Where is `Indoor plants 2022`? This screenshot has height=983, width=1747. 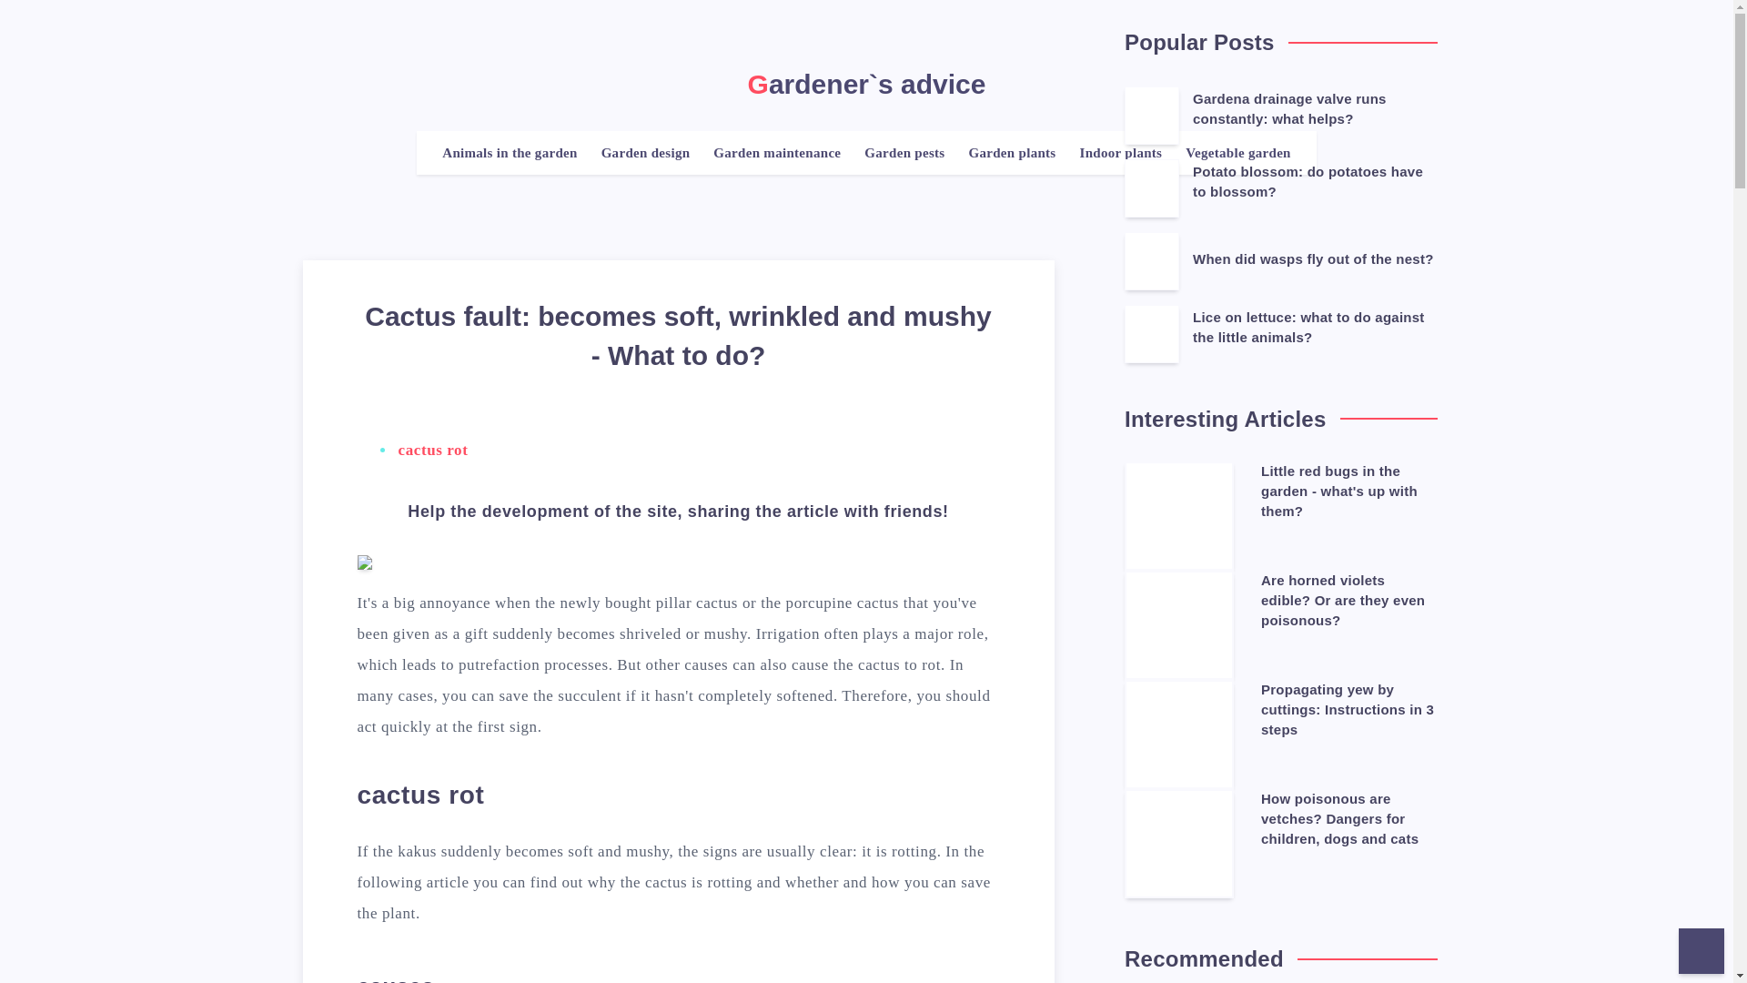 Indoor plants 2022 is located at coordinates (1121, 153).